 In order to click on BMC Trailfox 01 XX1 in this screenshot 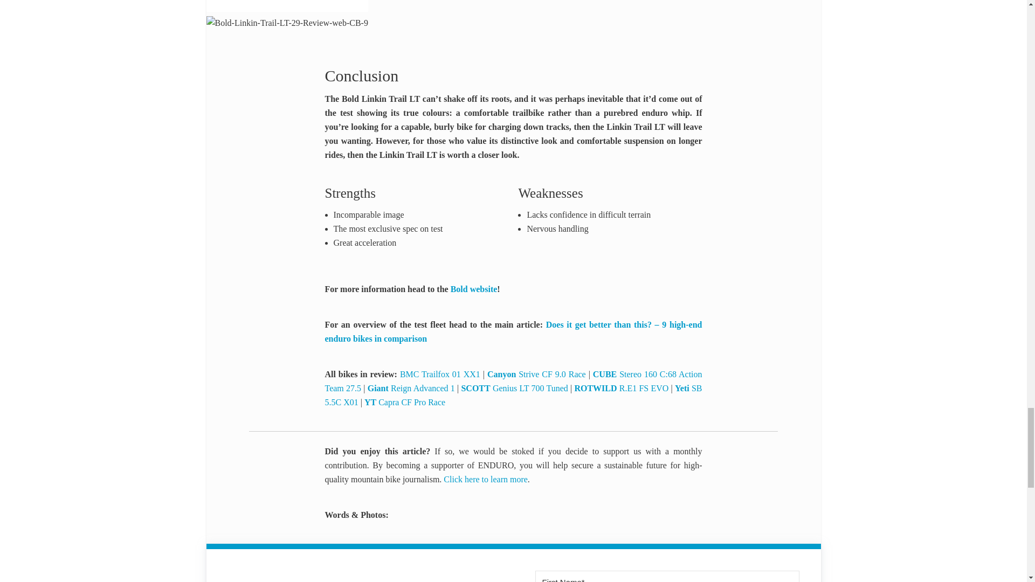, I will do `click(440, 374)`.